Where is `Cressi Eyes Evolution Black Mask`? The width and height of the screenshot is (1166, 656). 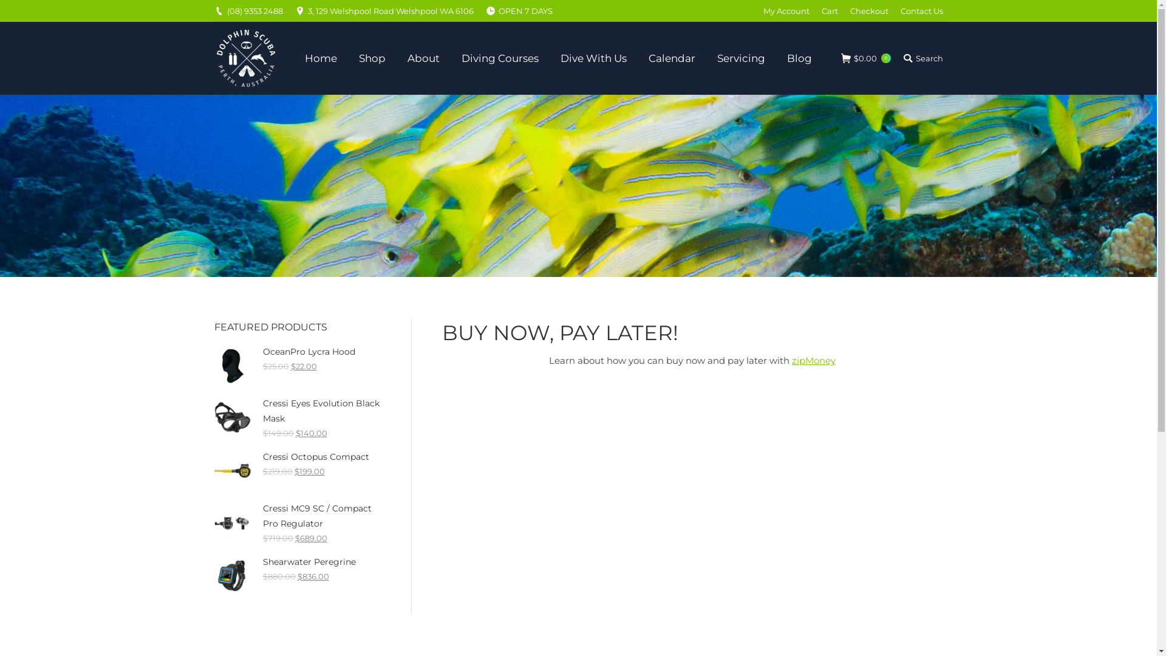 Cressi Eyes Evolution Black Mask is located at coordinates (297, 411).